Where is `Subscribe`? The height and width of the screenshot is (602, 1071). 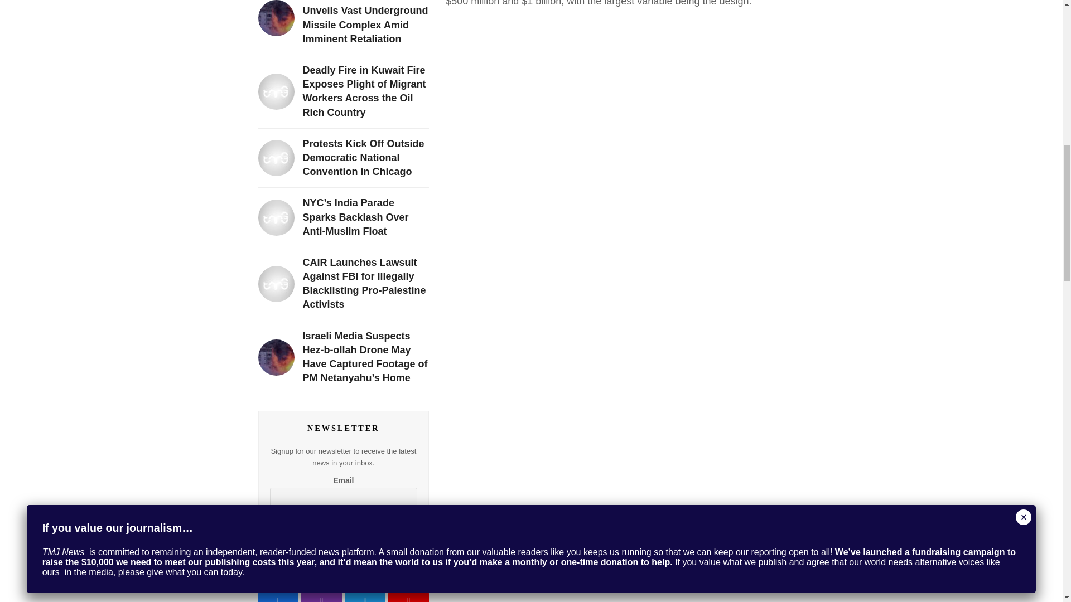 Subscribe is located at coordinates (344, 525).